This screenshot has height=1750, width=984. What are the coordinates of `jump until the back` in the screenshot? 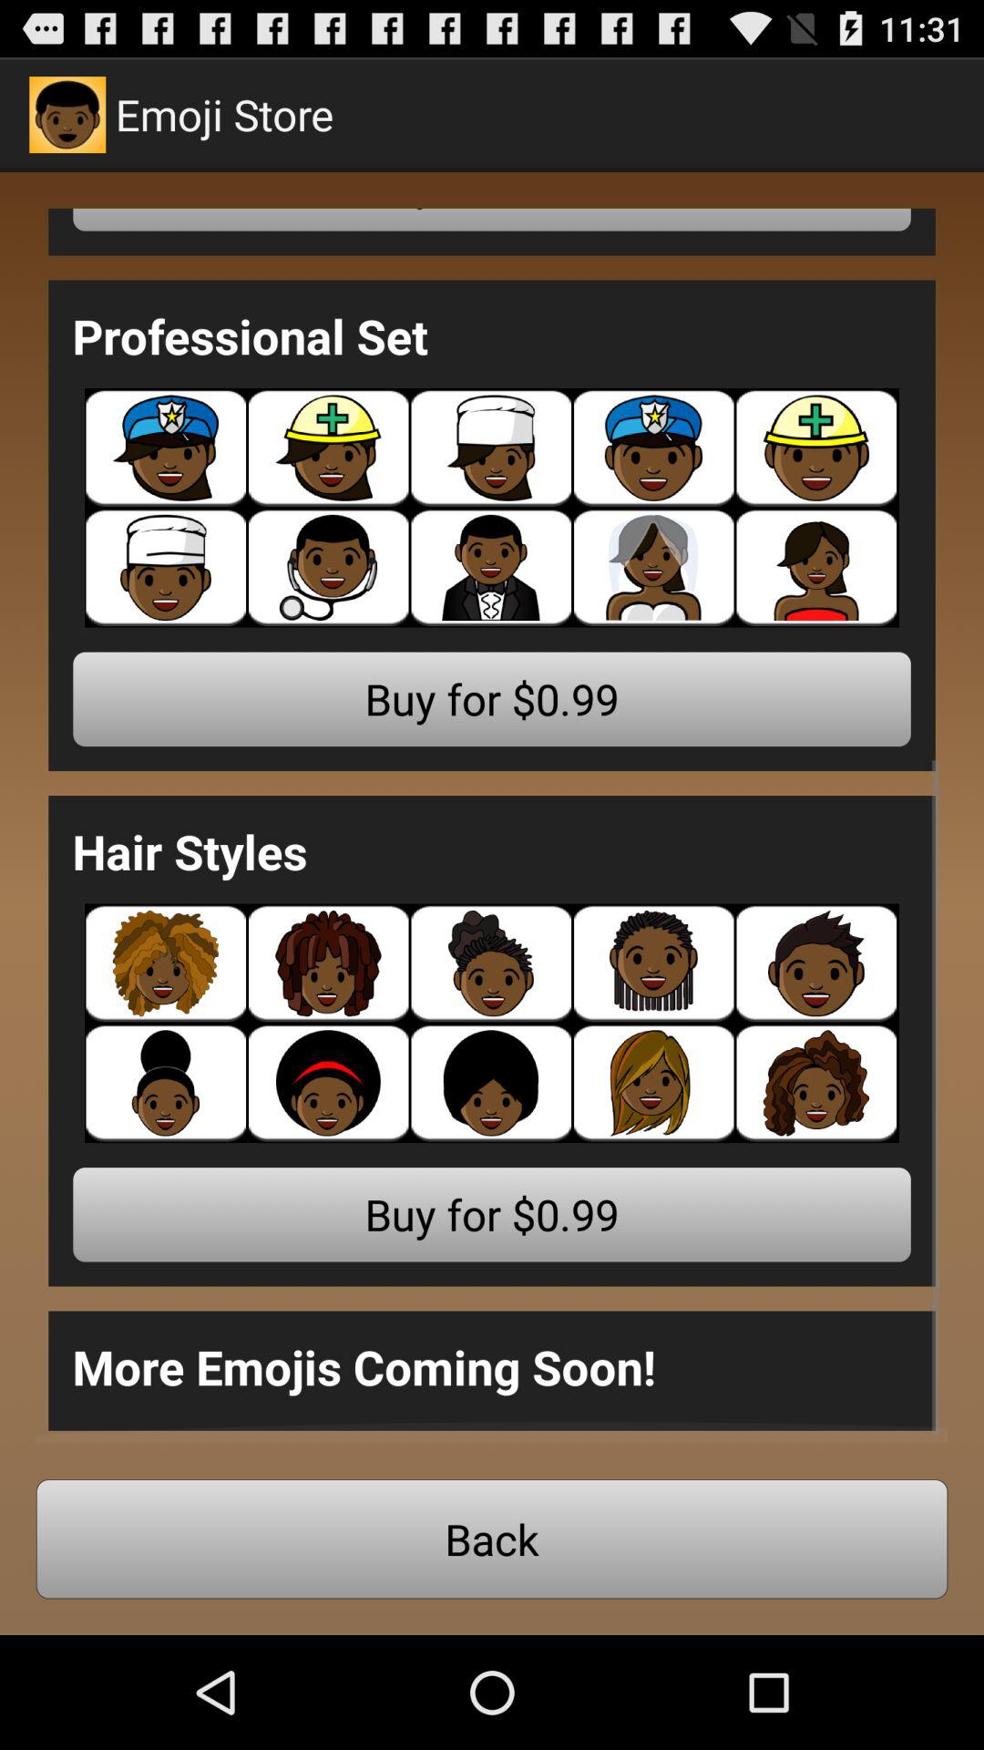 It's located at (492, 1539).